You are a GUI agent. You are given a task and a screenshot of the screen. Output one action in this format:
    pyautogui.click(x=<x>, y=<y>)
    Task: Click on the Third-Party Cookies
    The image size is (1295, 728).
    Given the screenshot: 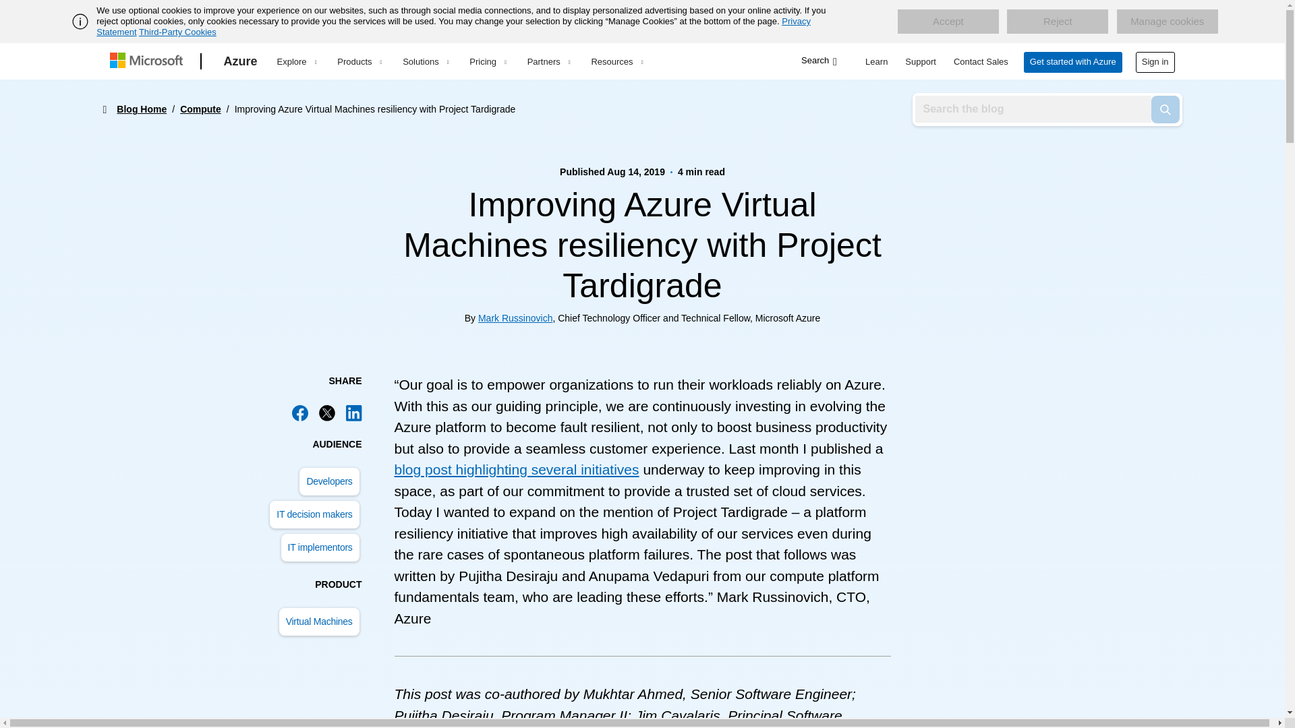 What is the action you would take?
    pyautogui.click(x=177, y=32)
    